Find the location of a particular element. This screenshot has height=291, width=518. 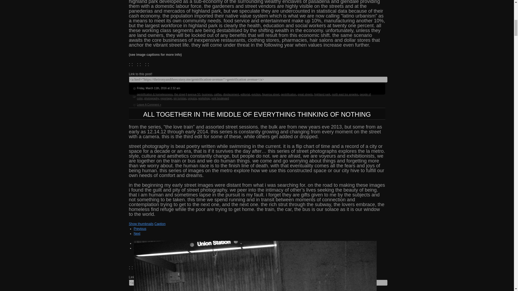

Next is located at coordinates (137, 233).